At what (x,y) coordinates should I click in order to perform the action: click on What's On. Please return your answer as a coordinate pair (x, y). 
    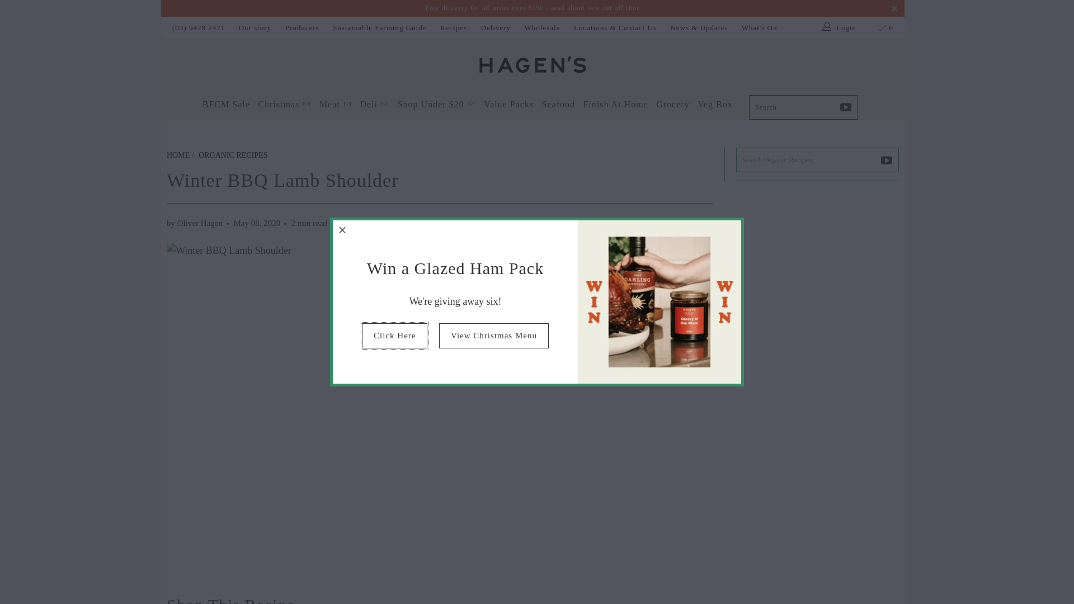
    Looking at the image, I should click on (760, 28).